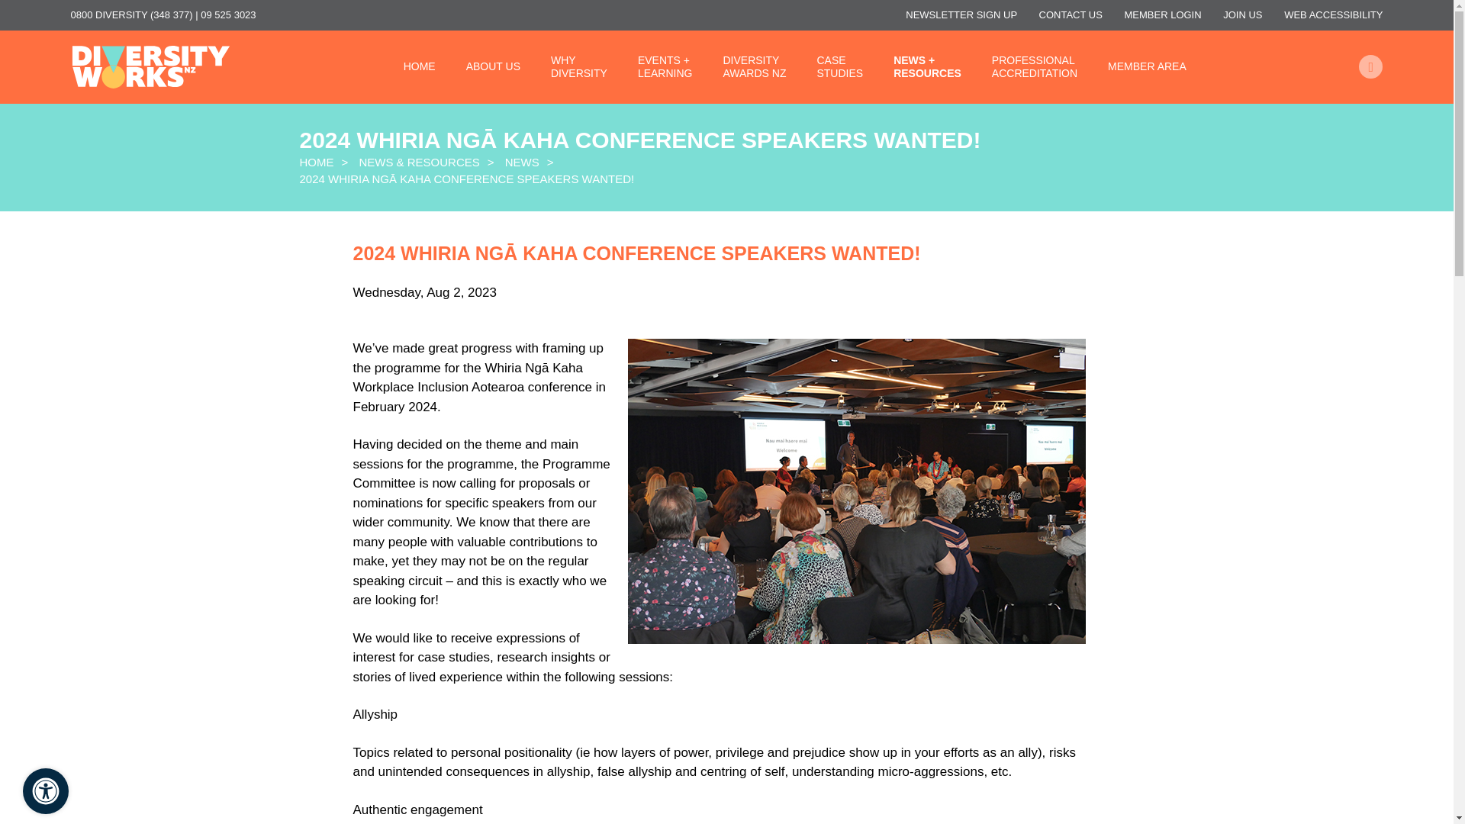  What do you see at coordinates (1163, 14) in the screenshot?
I see `MEMBER LOGIN` at bounding box center [1163, 14].